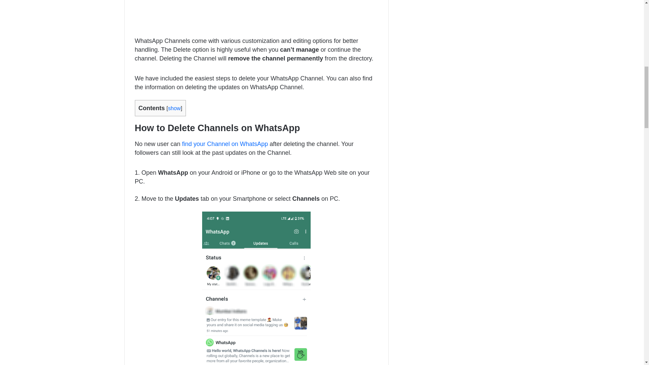 This screenshot has width=649, height=365. What do you see at coordinates (225, 144) in the screenshot?
I see `find your Channel on WhatsApp` at bounding box center [225, 144].